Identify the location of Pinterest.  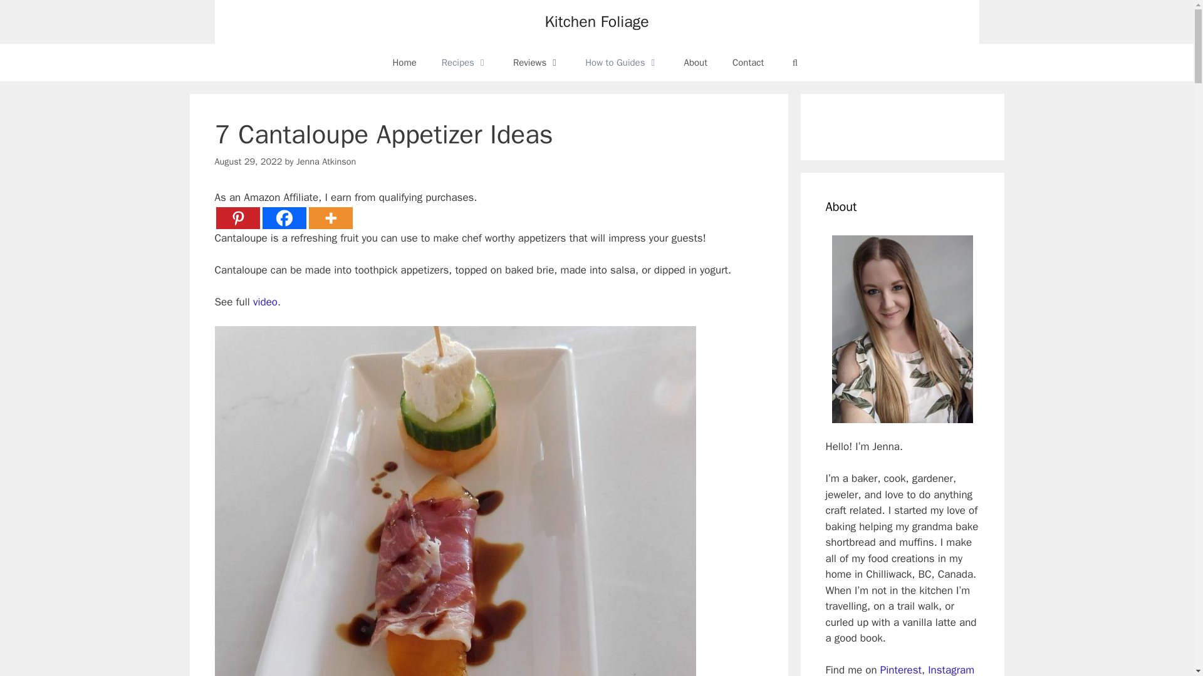
(237, 218).